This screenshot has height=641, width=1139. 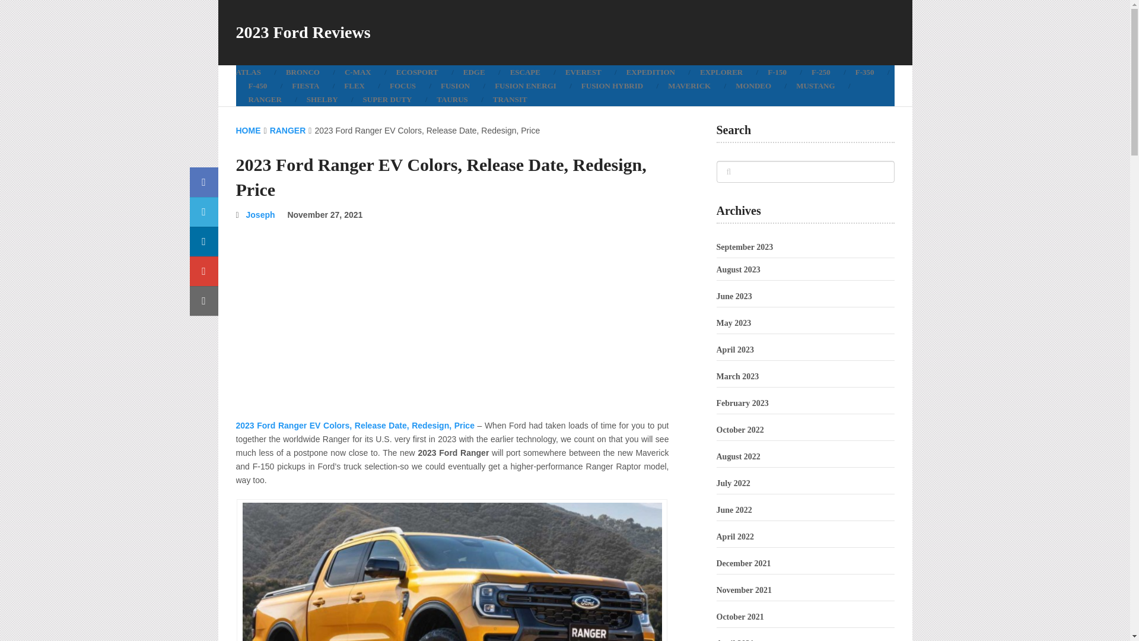 What do you see at coordinates (322, 99) in the screenshot?
I see `SHELBY` at bounding box center [322, 99].